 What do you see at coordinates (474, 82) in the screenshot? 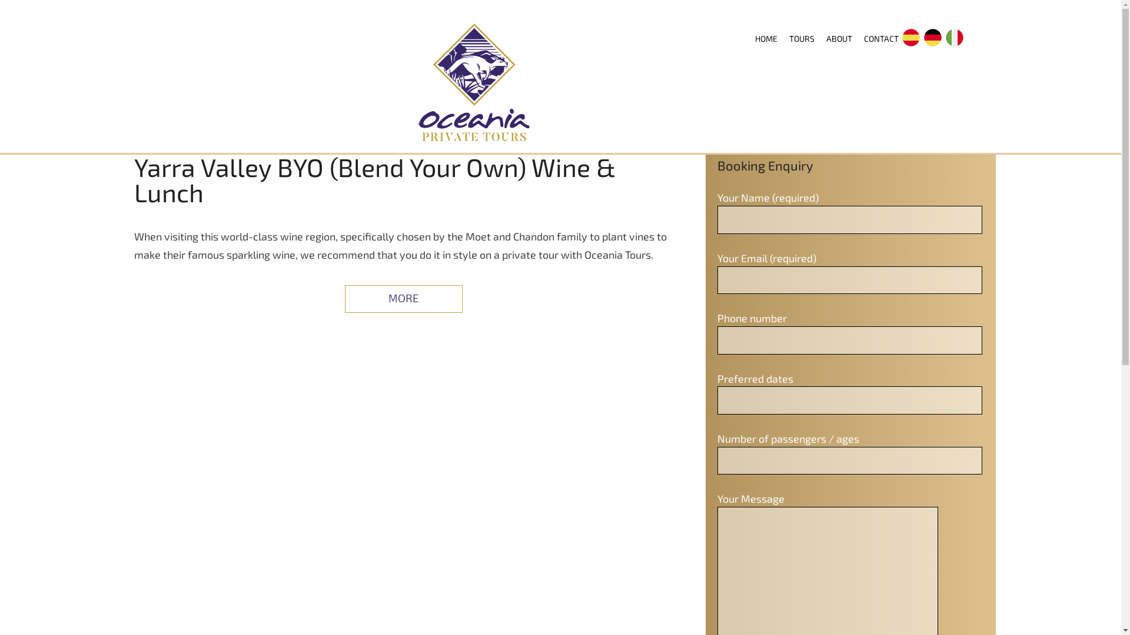
I see `OCEANIA PRIVATE TOURS` at bounding box center [474, 82].